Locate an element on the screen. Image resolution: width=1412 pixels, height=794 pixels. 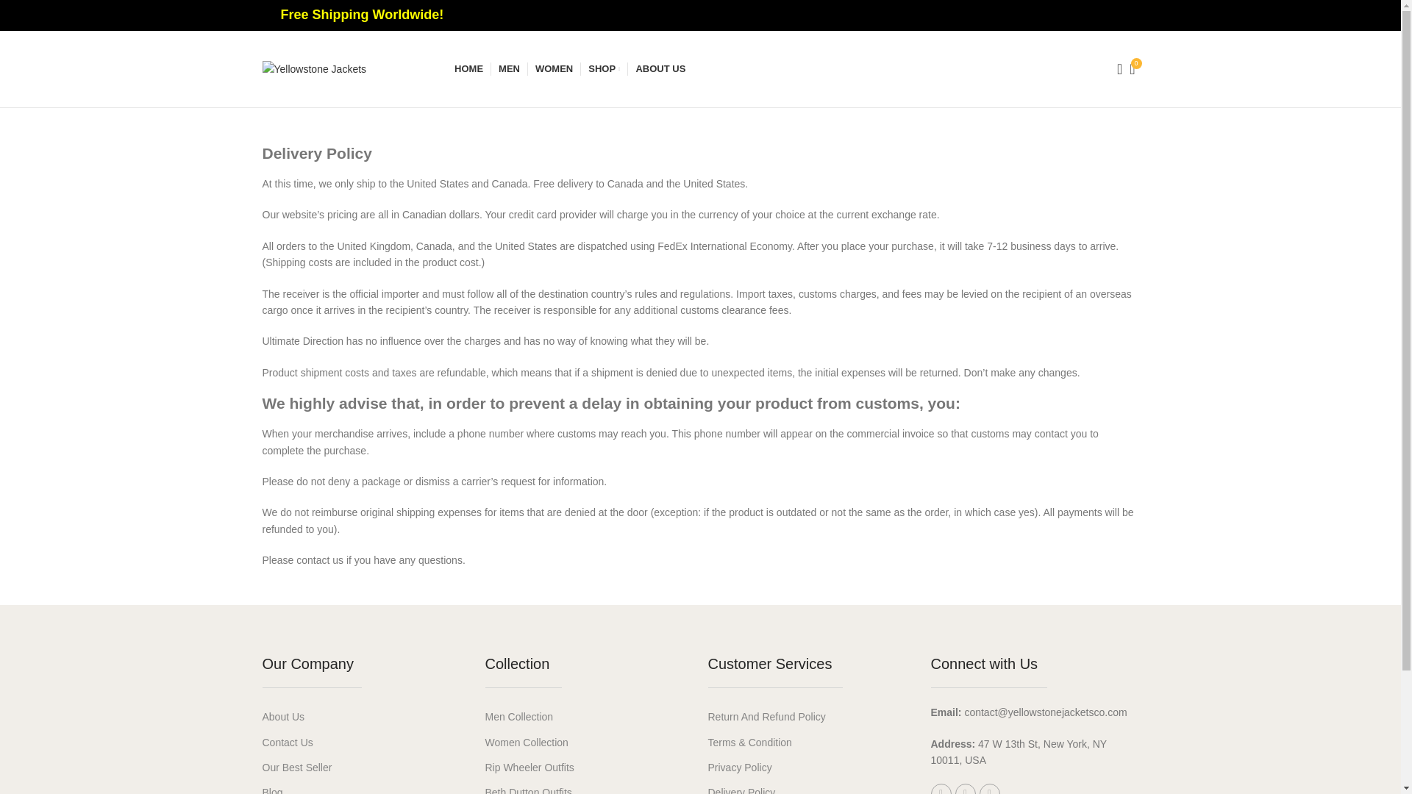
MEN is located at coordinates (589, 743).